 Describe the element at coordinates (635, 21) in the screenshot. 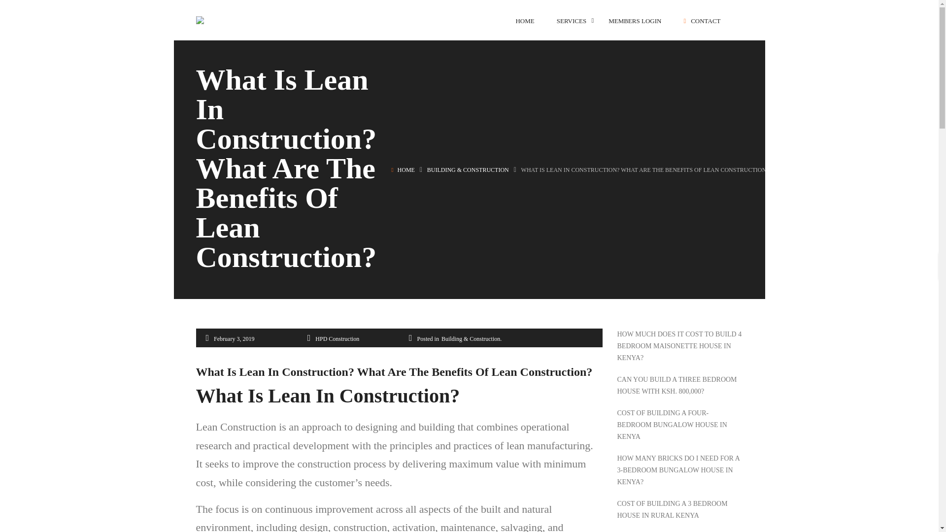

I see `MEMBERS LOGIN` at that location.